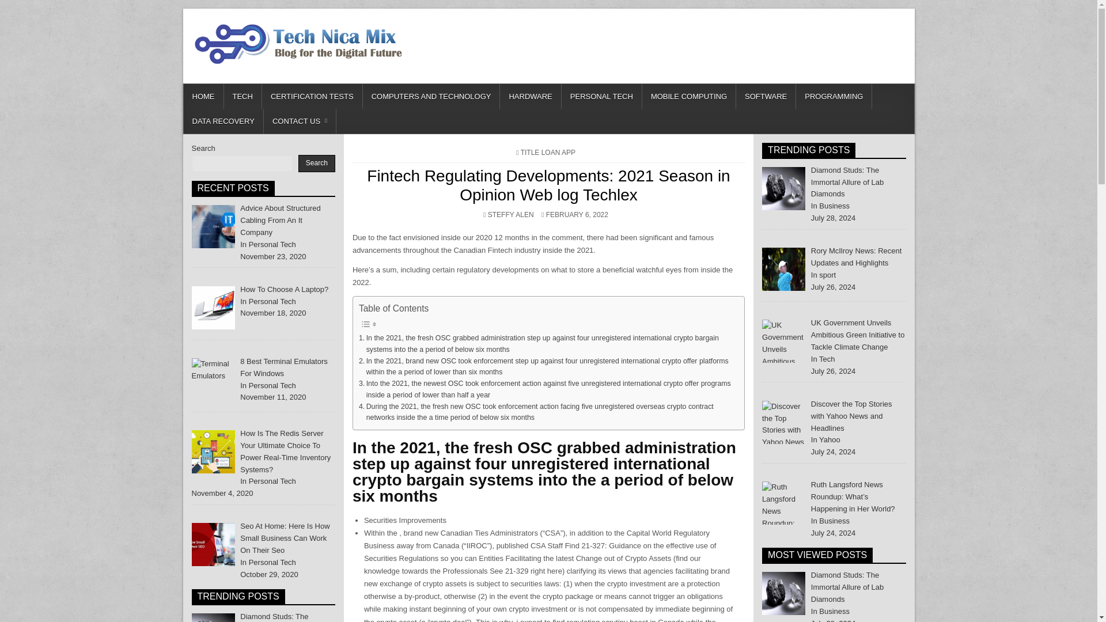 Image resolution: width=1106 pixels, height=622 pixels. I want to click on Small Business, so click(213, 544).